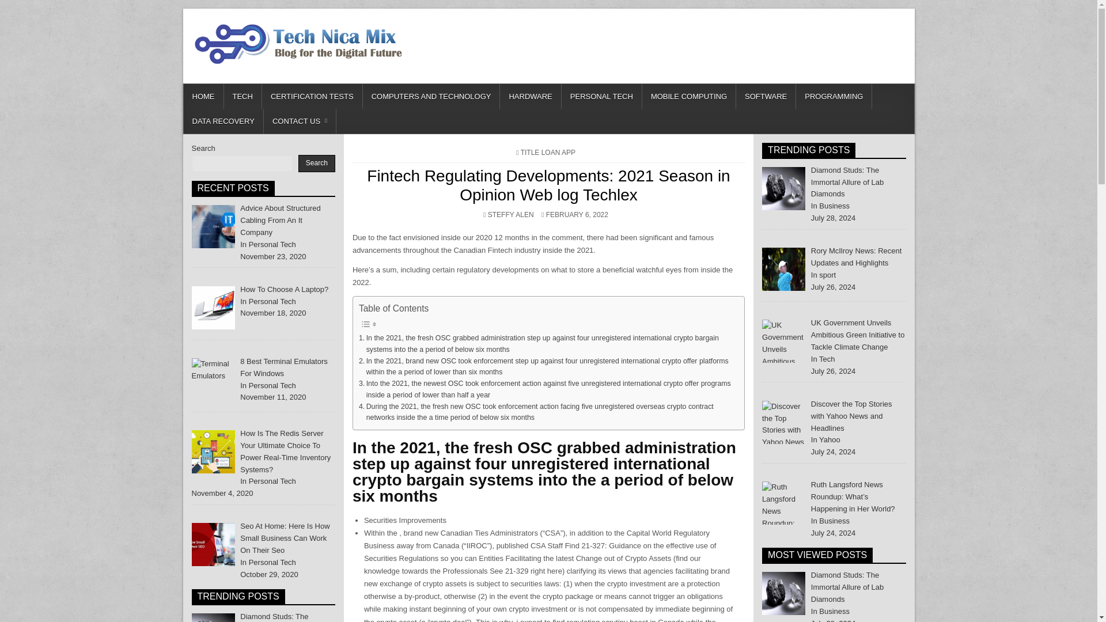 Image resolution: width=1106 pixels, height=622 pixels. I want to click on Small Business, so click(213, 544).